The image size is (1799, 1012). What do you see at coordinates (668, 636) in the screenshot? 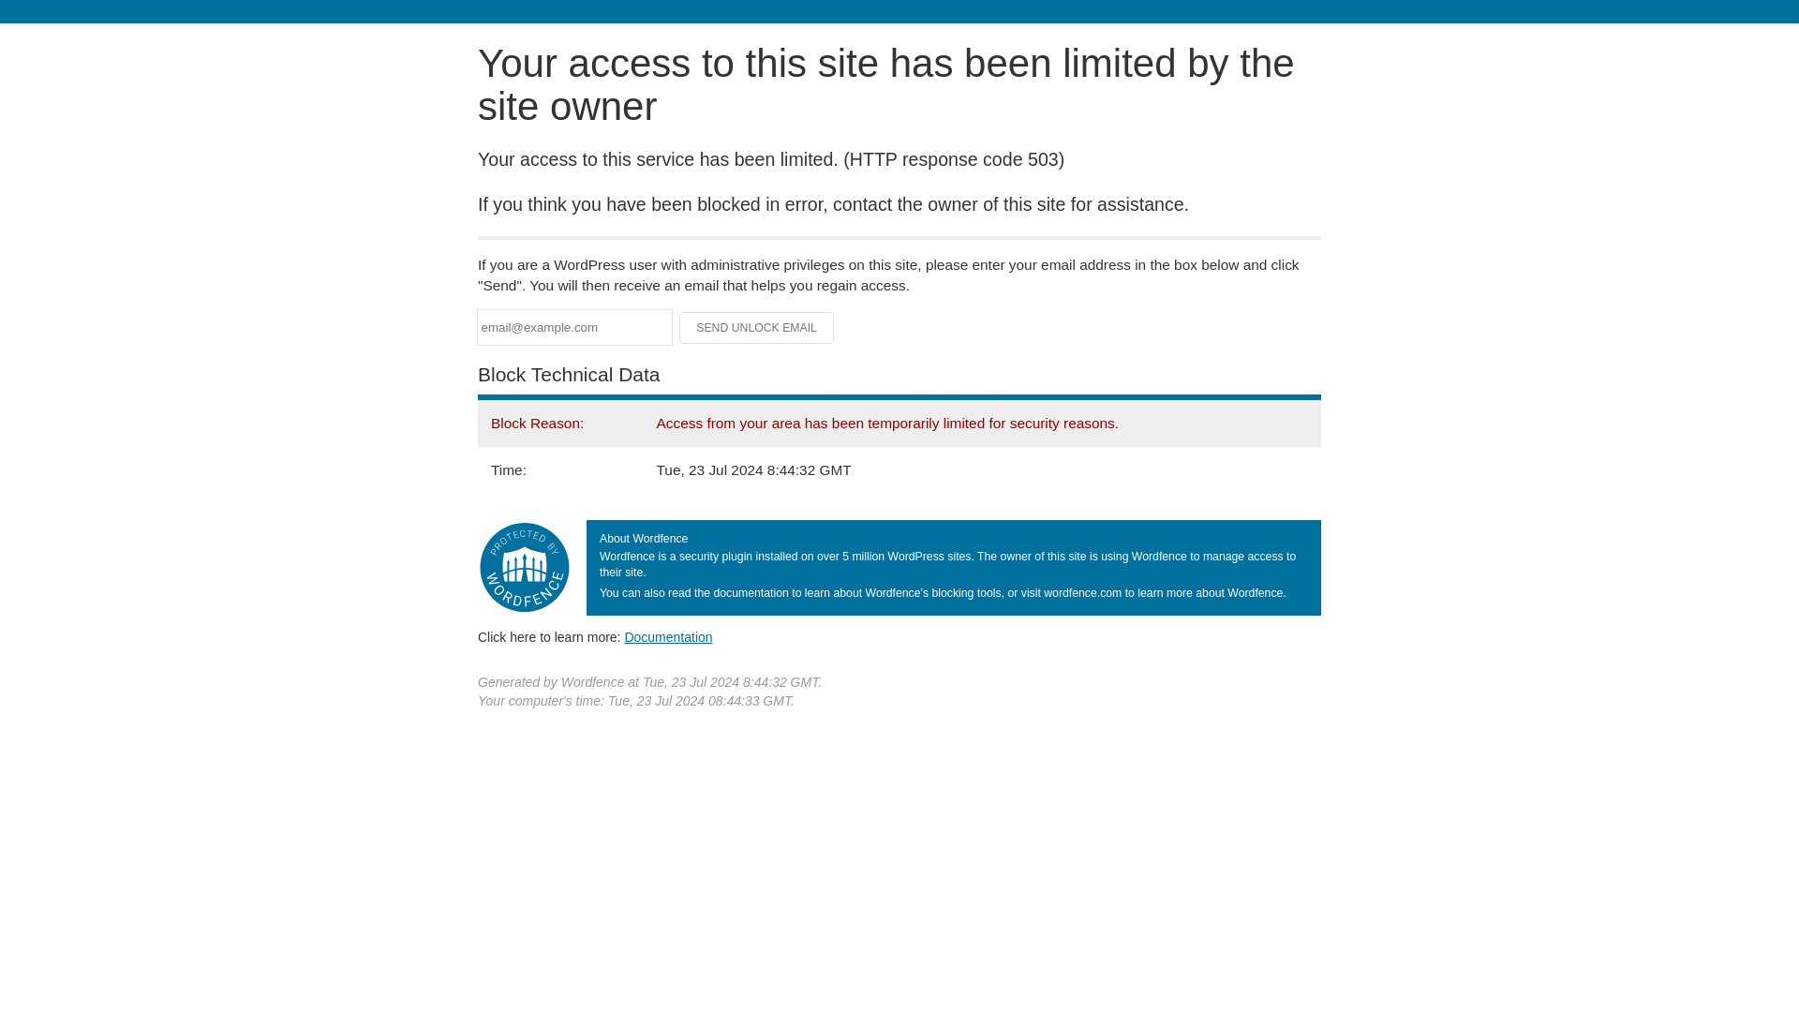
I see `Documentation` at bounding box center [668, 636].